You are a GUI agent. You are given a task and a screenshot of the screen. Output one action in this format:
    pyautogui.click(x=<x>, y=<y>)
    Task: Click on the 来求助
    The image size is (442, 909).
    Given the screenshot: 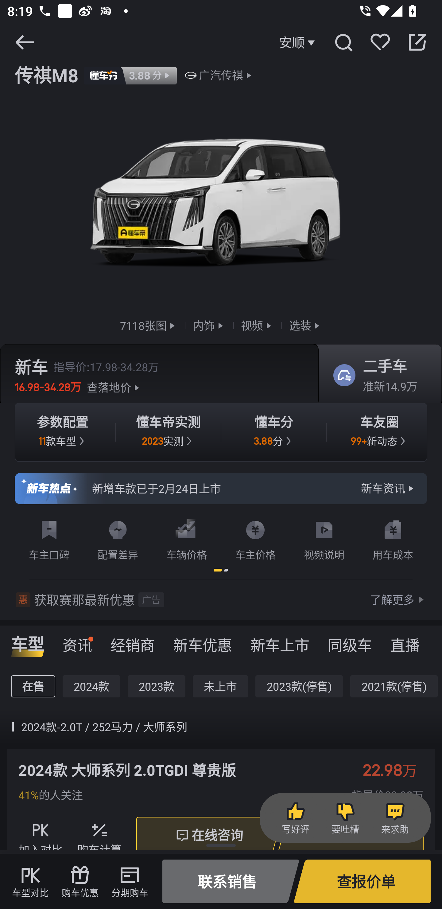 What is the action you would take?
    pyautogui.click(x=395, y=818)
    